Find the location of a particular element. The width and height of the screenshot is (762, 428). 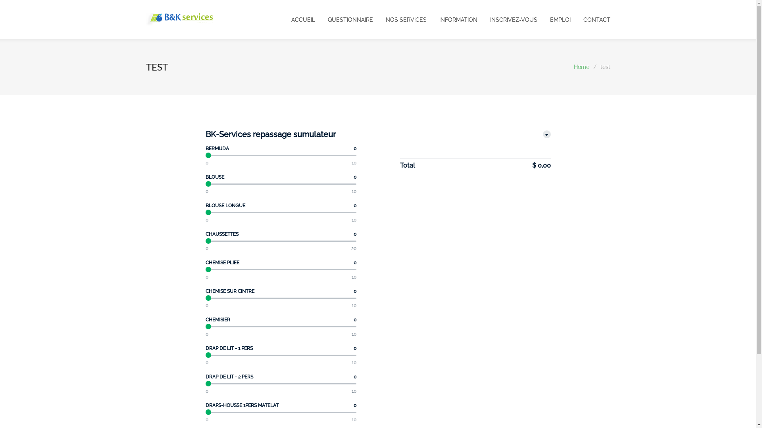

EMPLOI is located at coordinates (554, 20).